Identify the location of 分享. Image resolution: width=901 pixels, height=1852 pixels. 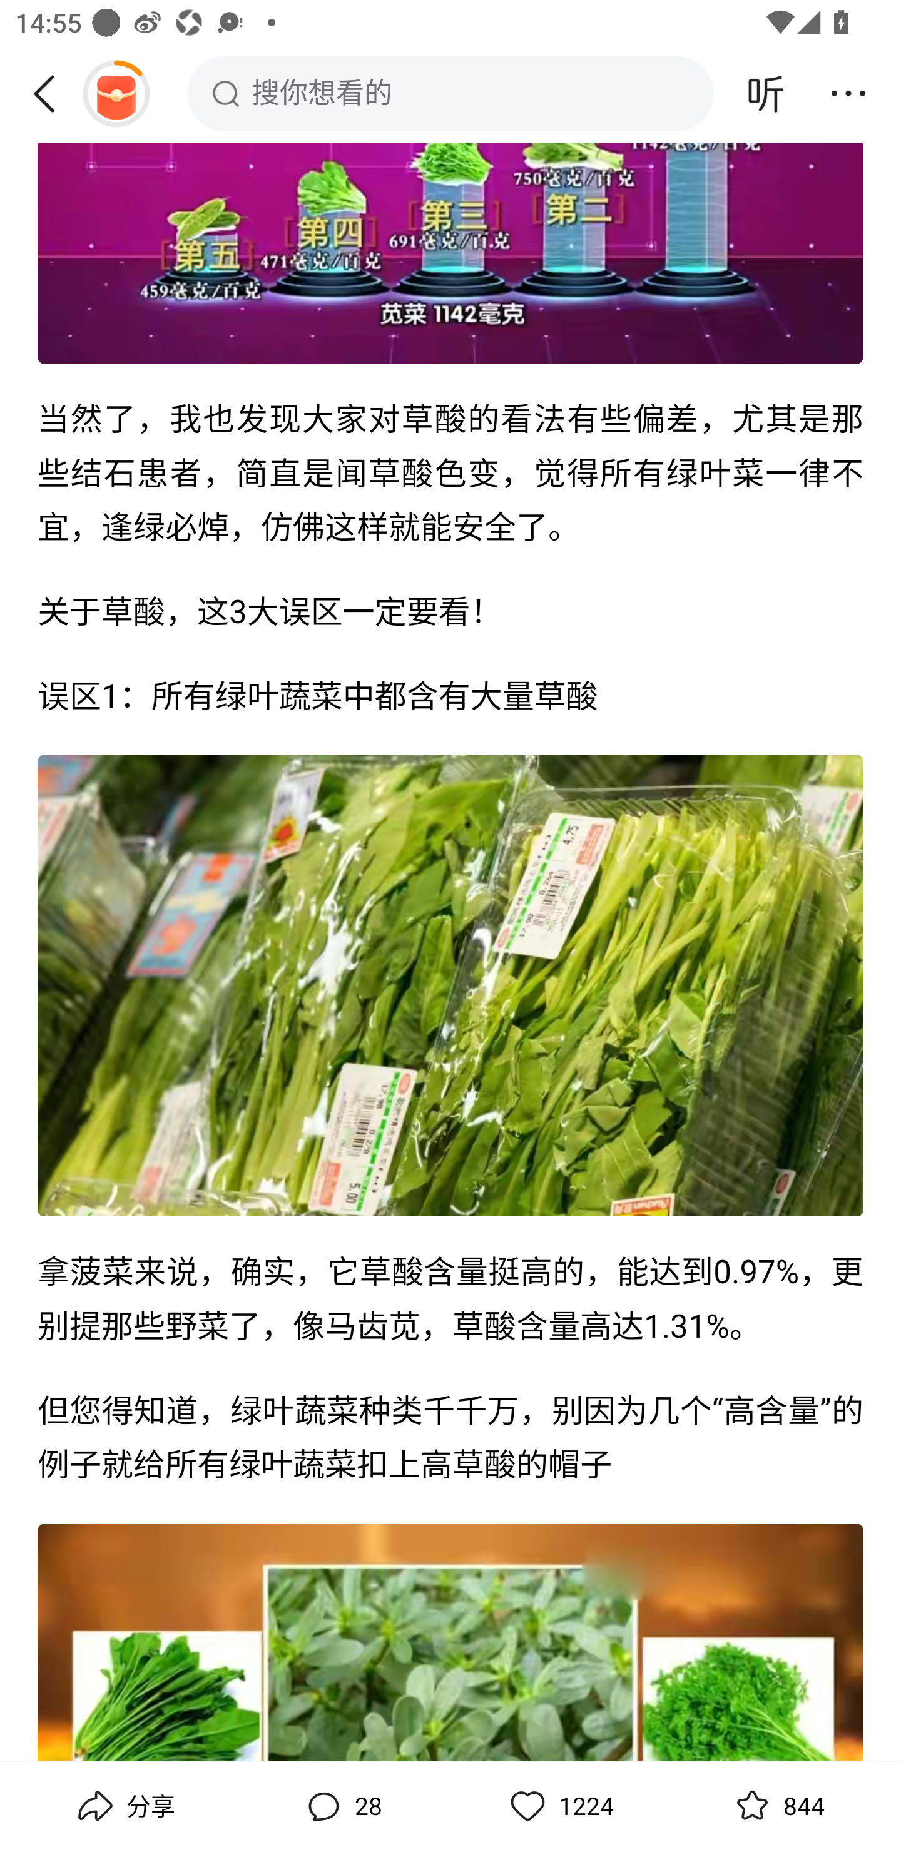
(124, 1806).